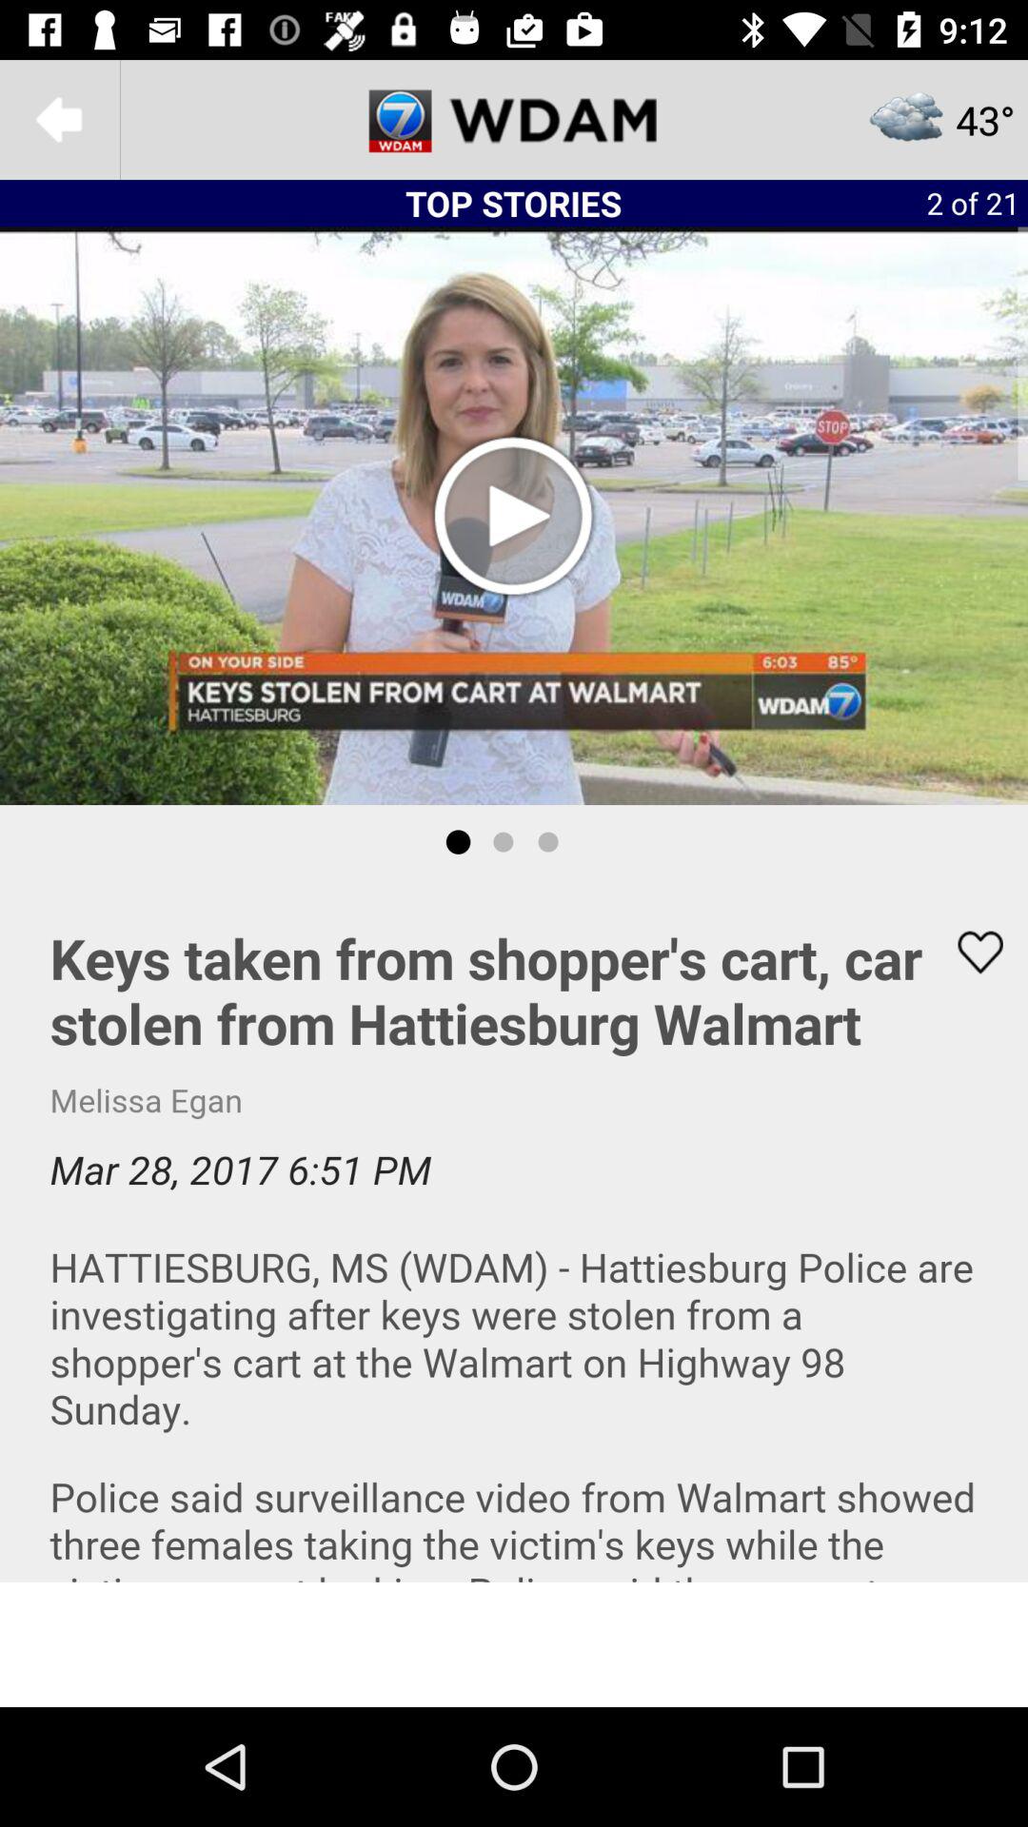 This screenshot has height=1827, width=1028. I want to click on go back, so click(60, 120).